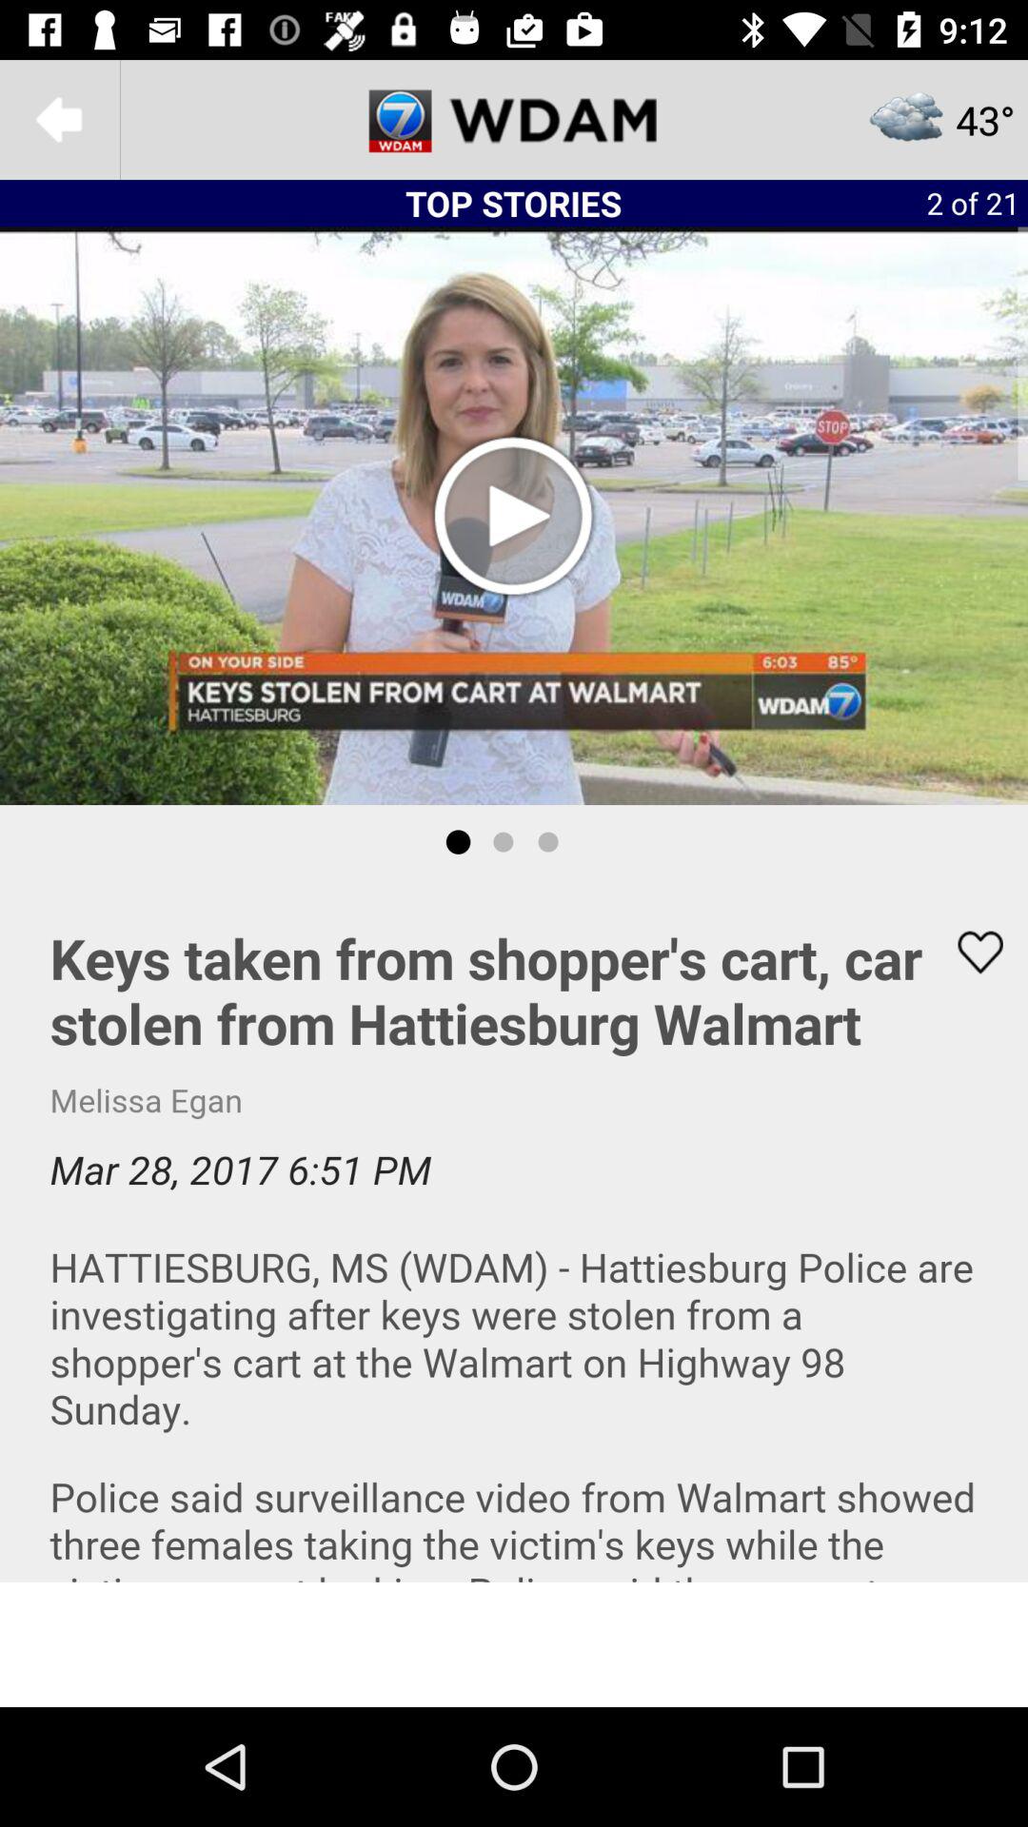 This screenshot has height=1827, width=1028. I want to click on go back, so click(60, 120).